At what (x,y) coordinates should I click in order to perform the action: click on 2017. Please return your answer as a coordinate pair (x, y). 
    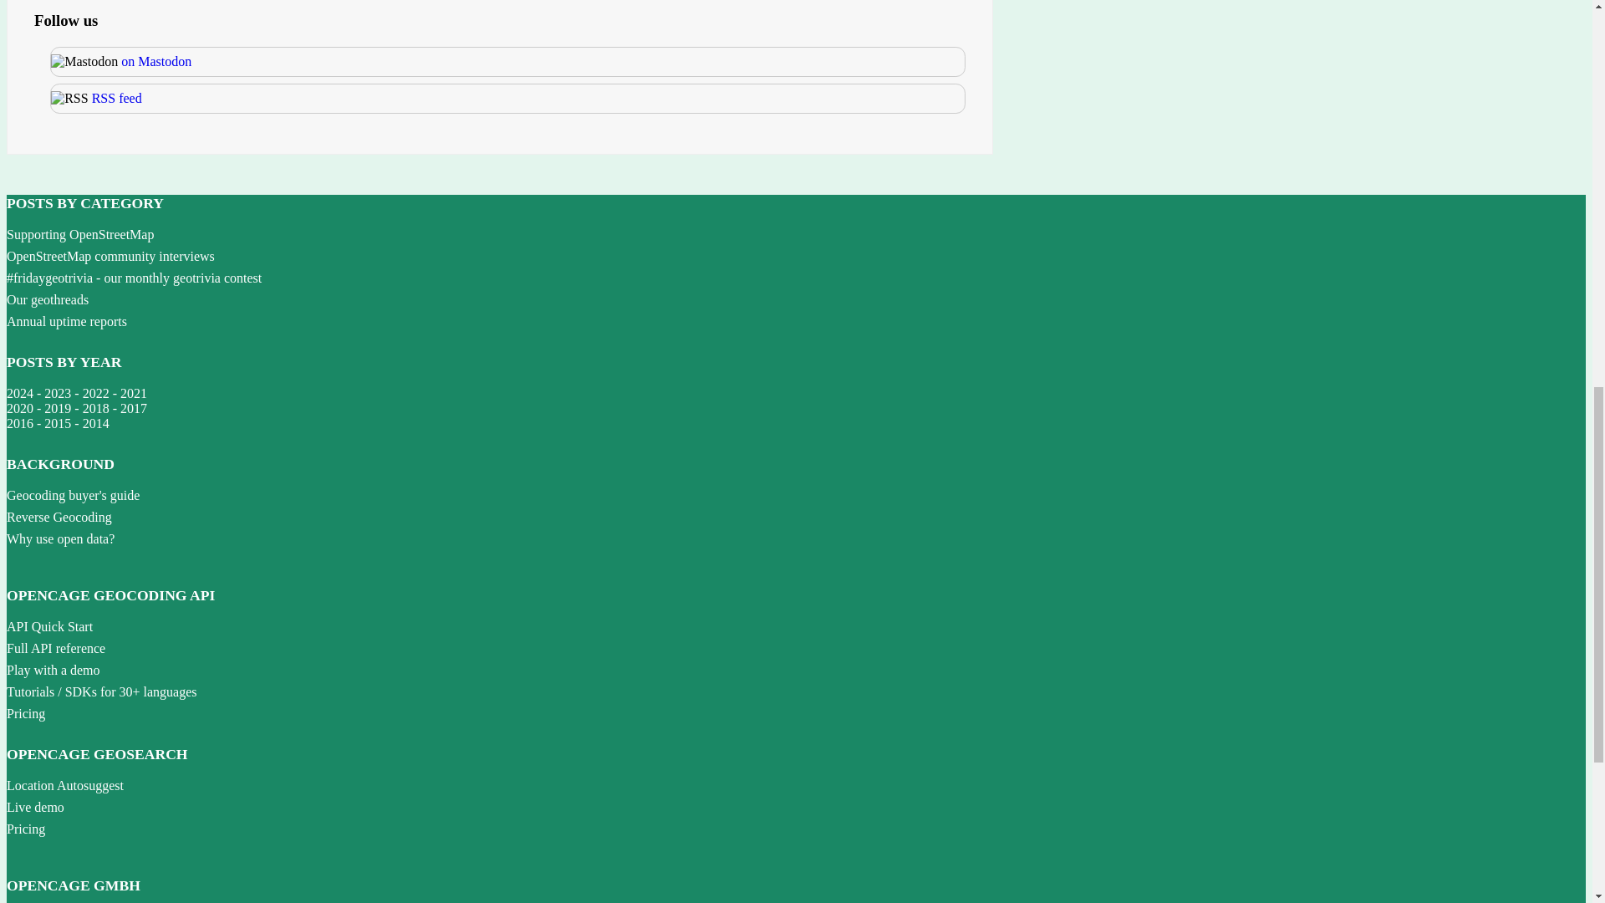
    Looking at the image, I should click on (134, 408).